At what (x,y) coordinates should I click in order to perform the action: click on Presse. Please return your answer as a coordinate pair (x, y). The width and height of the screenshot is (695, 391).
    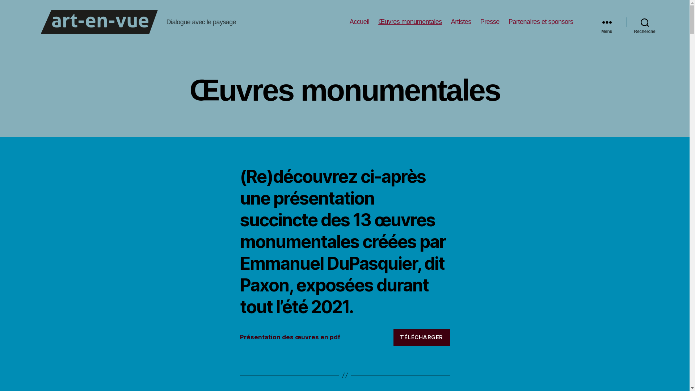
    Looking at the image, I should click on (490, 22).